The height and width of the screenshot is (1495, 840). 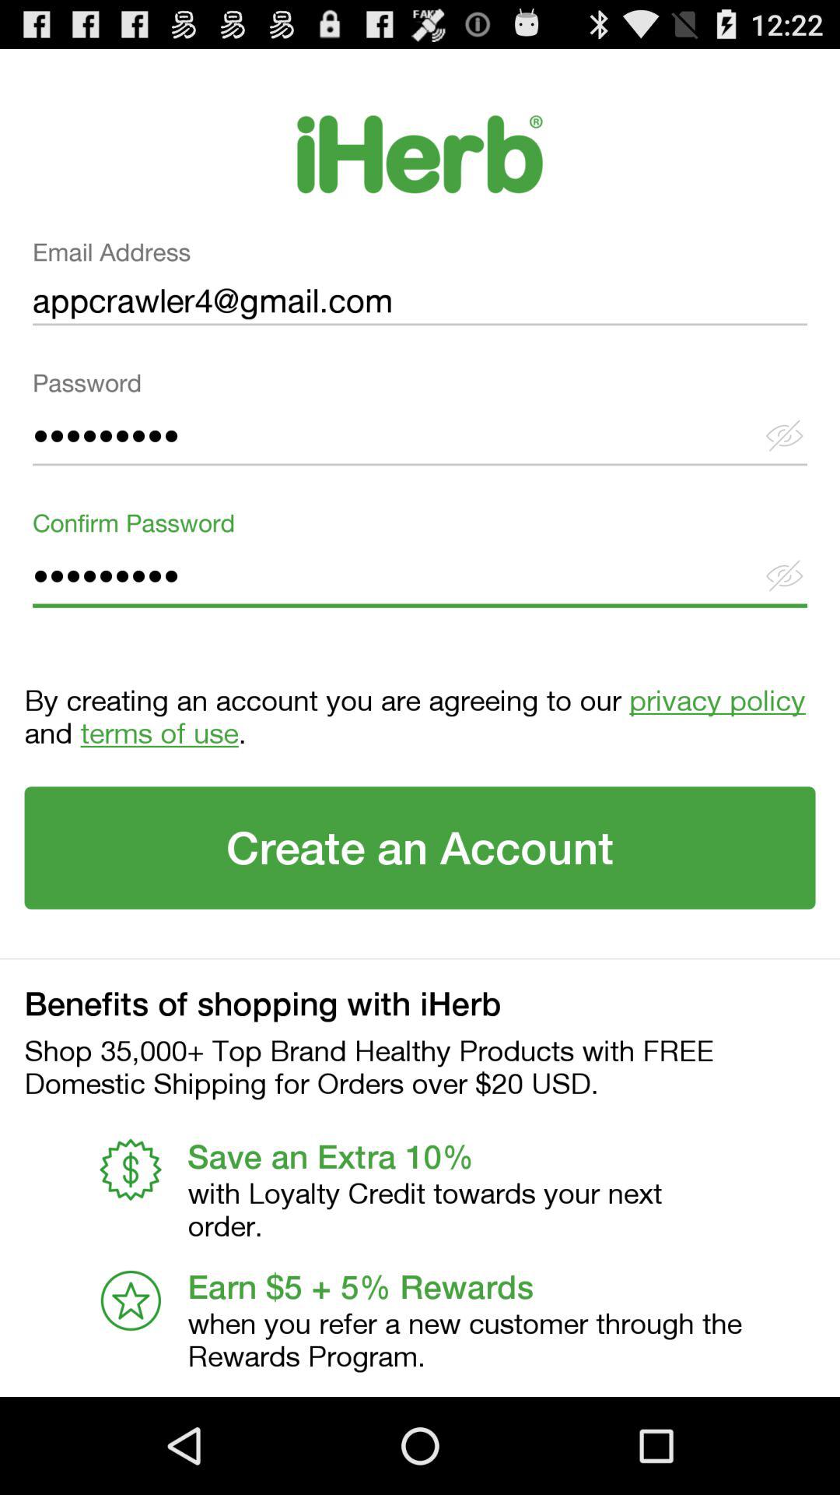 What do you see at coordinates (420, 564) in the screenshot?
I see `select the text field confirm password on the web page` at bounding box center [420, 564].